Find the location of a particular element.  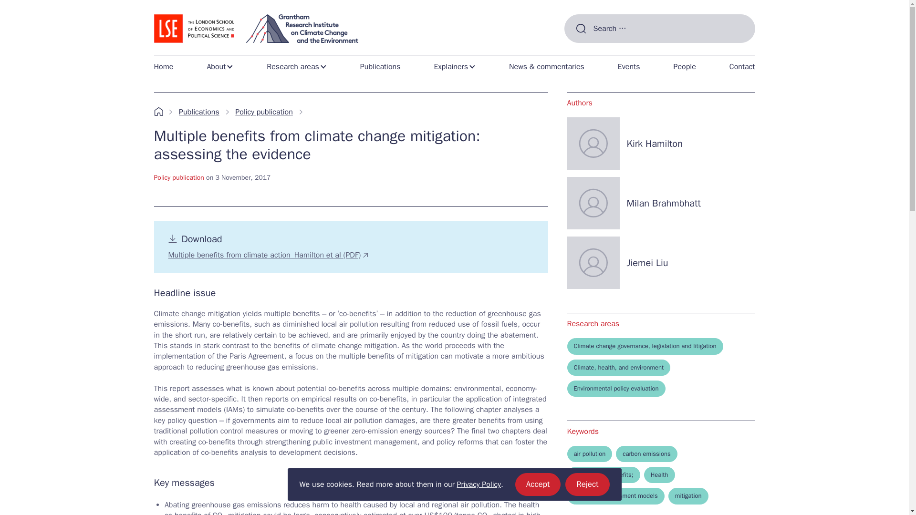

Research areas is located at coordinates (167, 66).